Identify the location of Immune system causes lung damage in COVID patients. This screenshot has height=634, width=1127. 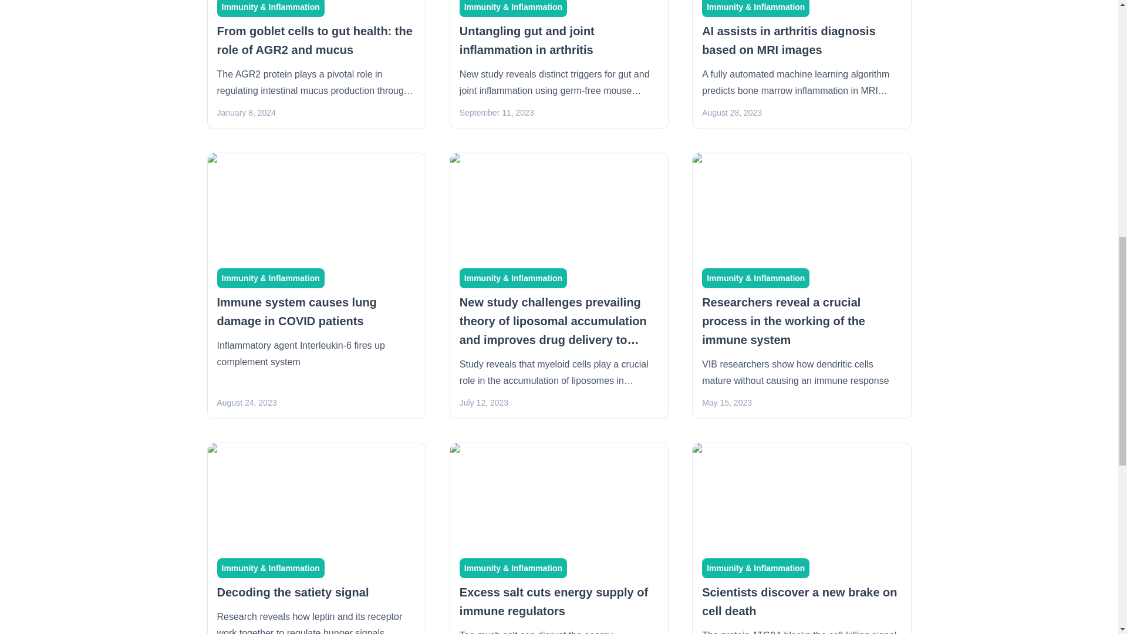
(297, 312).